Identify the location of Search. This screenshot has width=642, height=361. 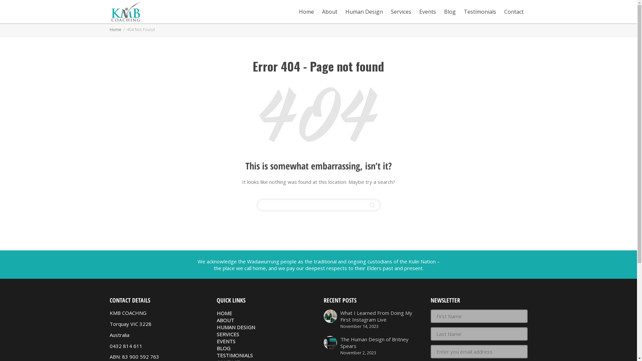
(372, 205).